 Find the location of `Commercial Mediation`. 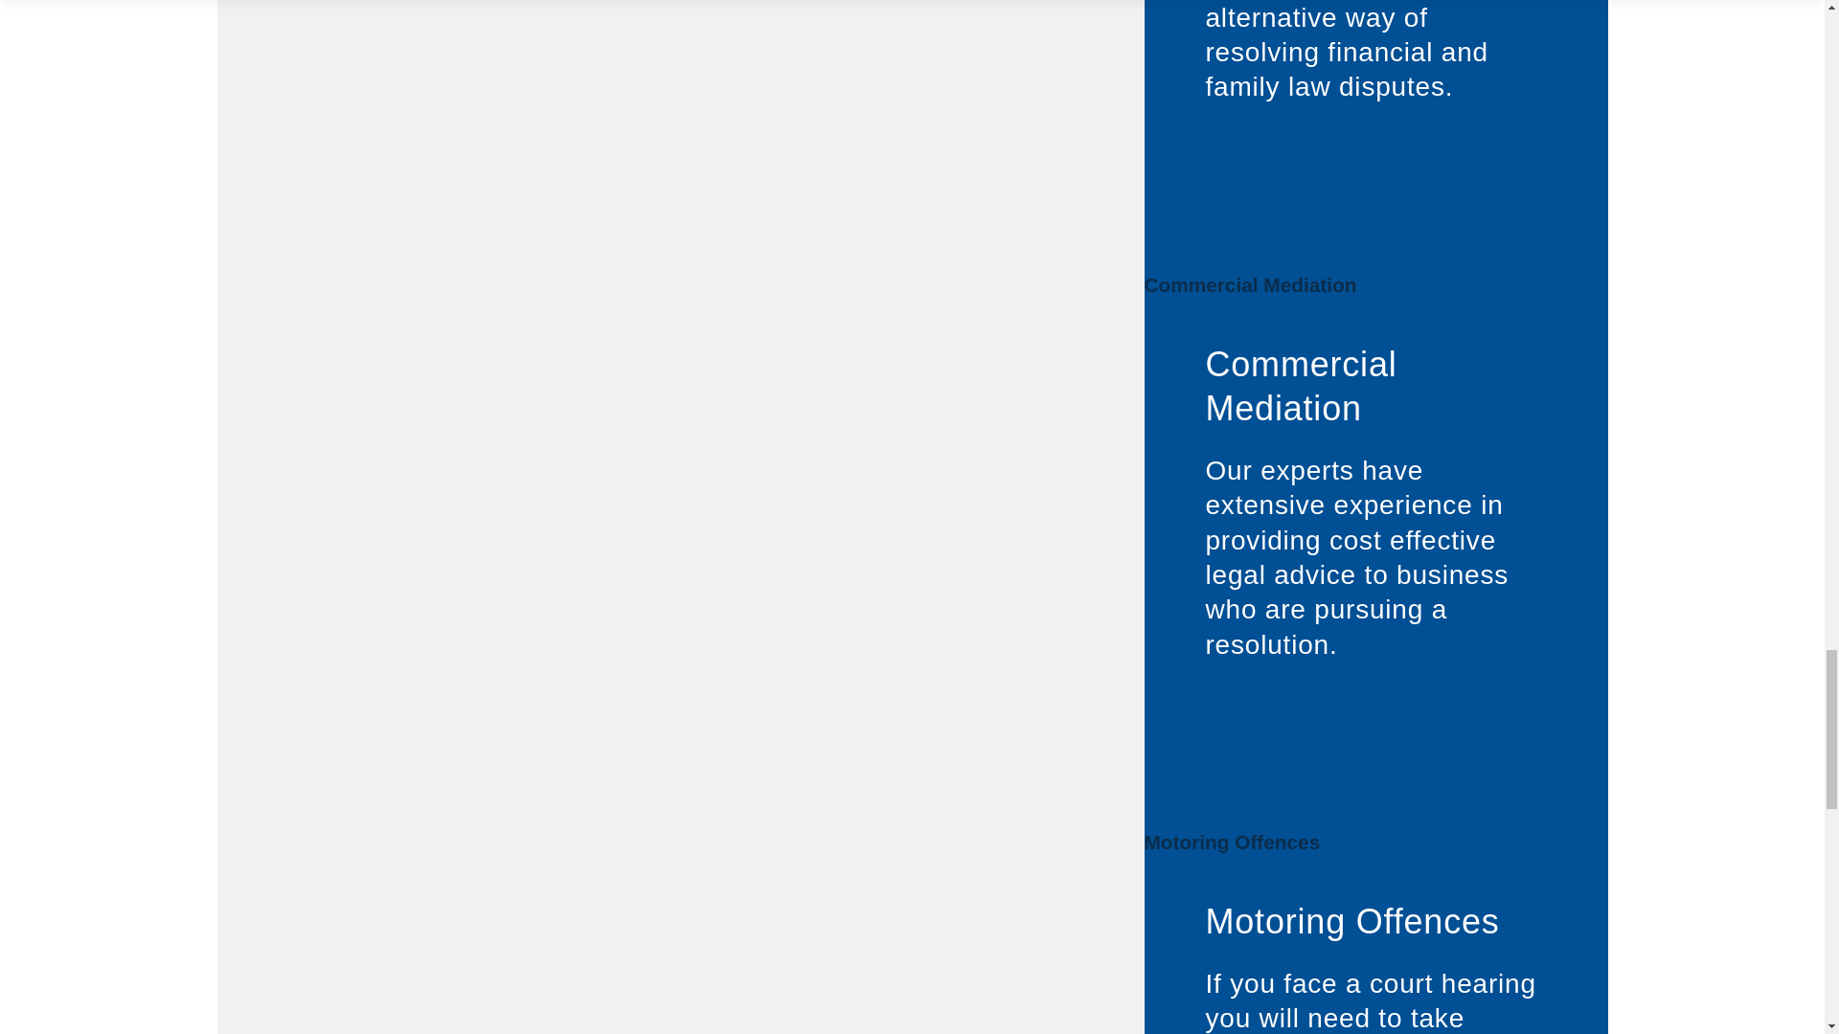

Commercial Mediation is located at coordinates (1250, 284).